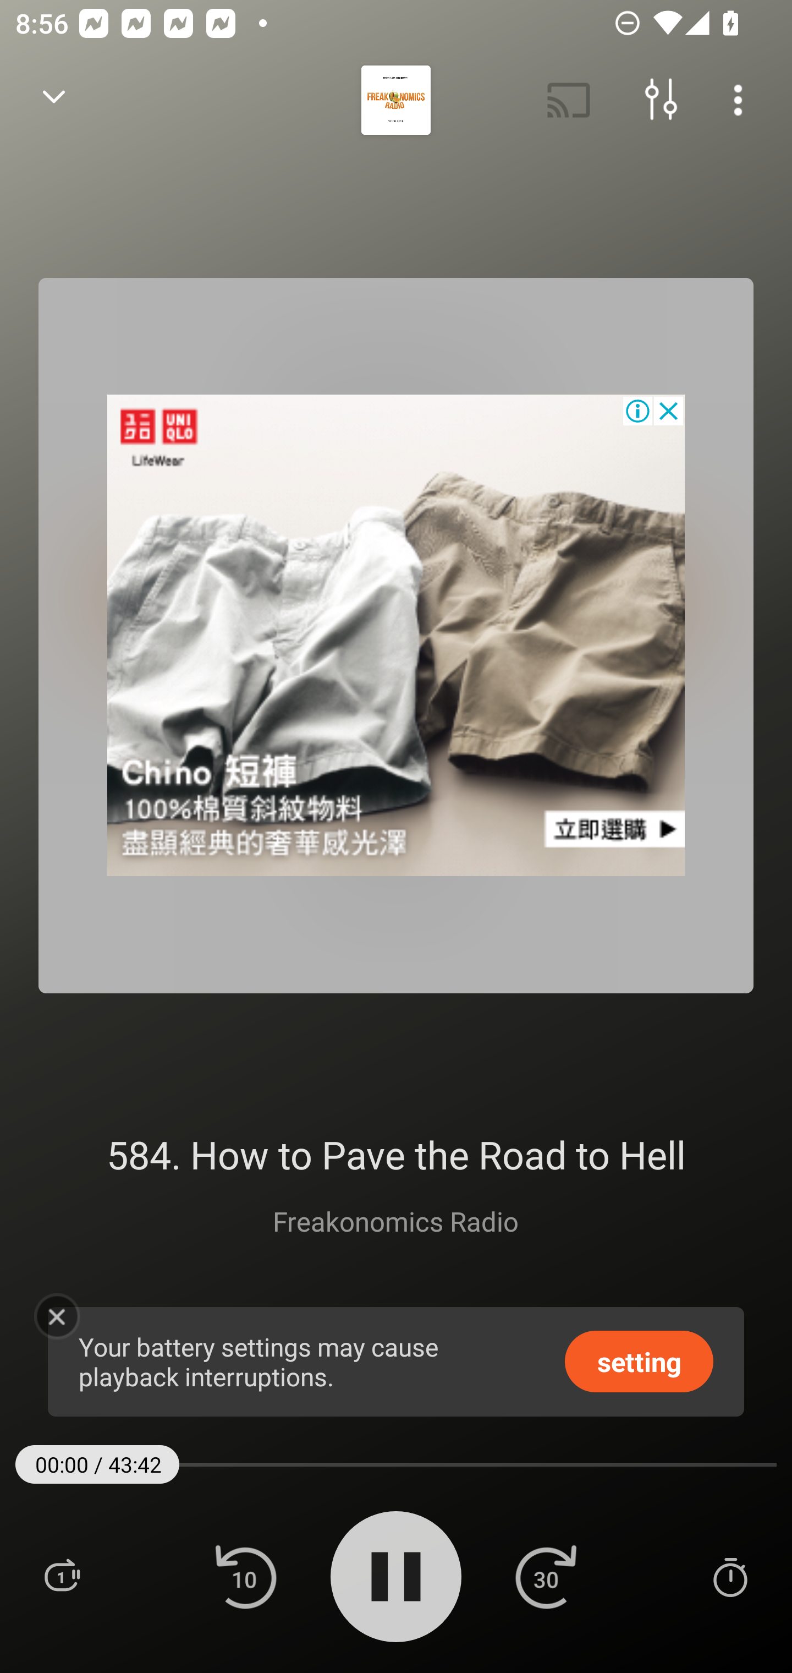 The width and height of the screenshot is (792, 1673). Describe the element at coordinates (639, 1360) in the screenshot. I see `setting` at that location.